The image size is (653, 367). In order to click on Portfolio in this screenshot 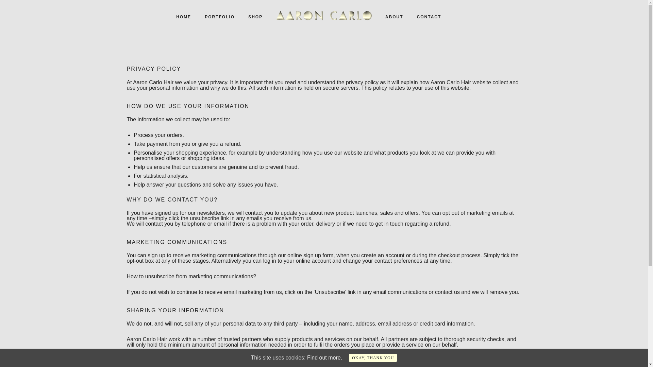, I will do `click(220, 17)`.